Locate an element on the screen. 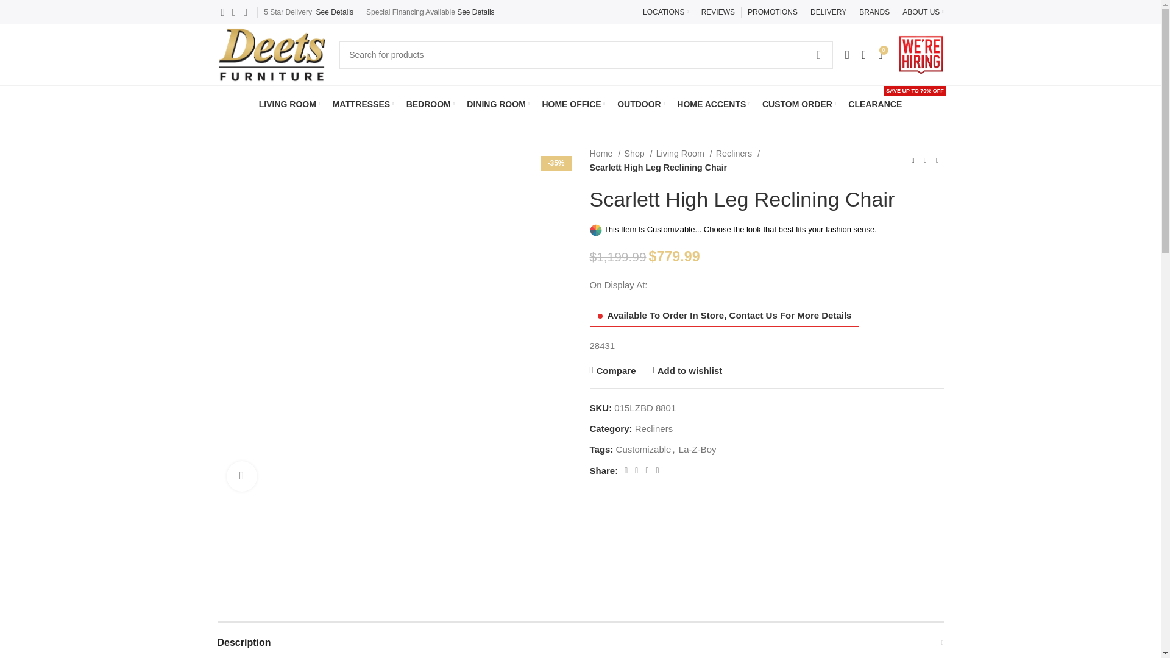 The image size is (1170, 658). ABOUT US is located at coordinates (923, 12).